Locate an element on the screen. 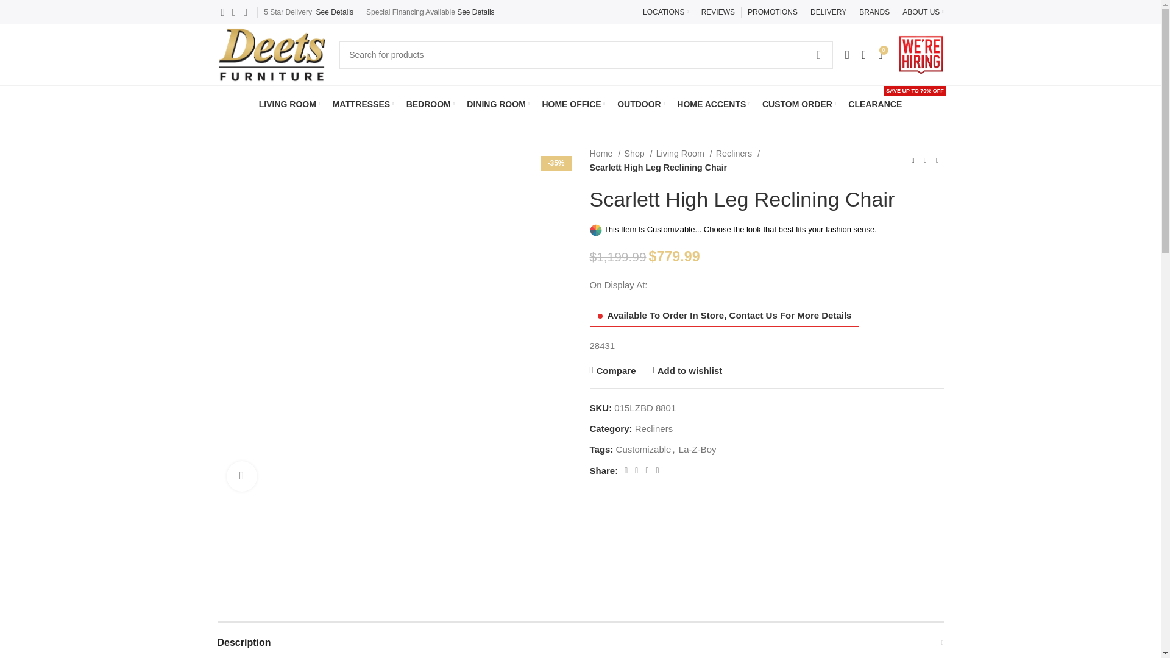 The image size is (1170, 658). ABOUT US is located at coordinates (923, 12).